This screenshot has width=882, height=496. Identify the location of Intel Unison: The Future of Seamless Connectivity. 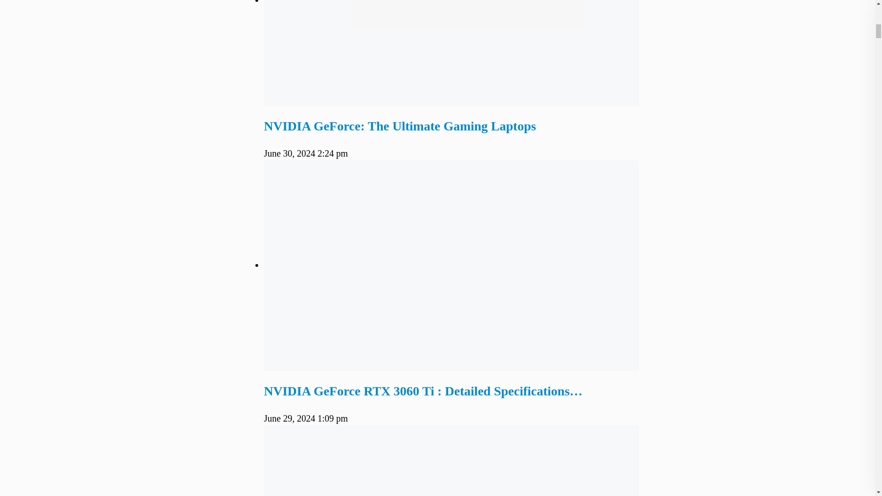
(451, 460).